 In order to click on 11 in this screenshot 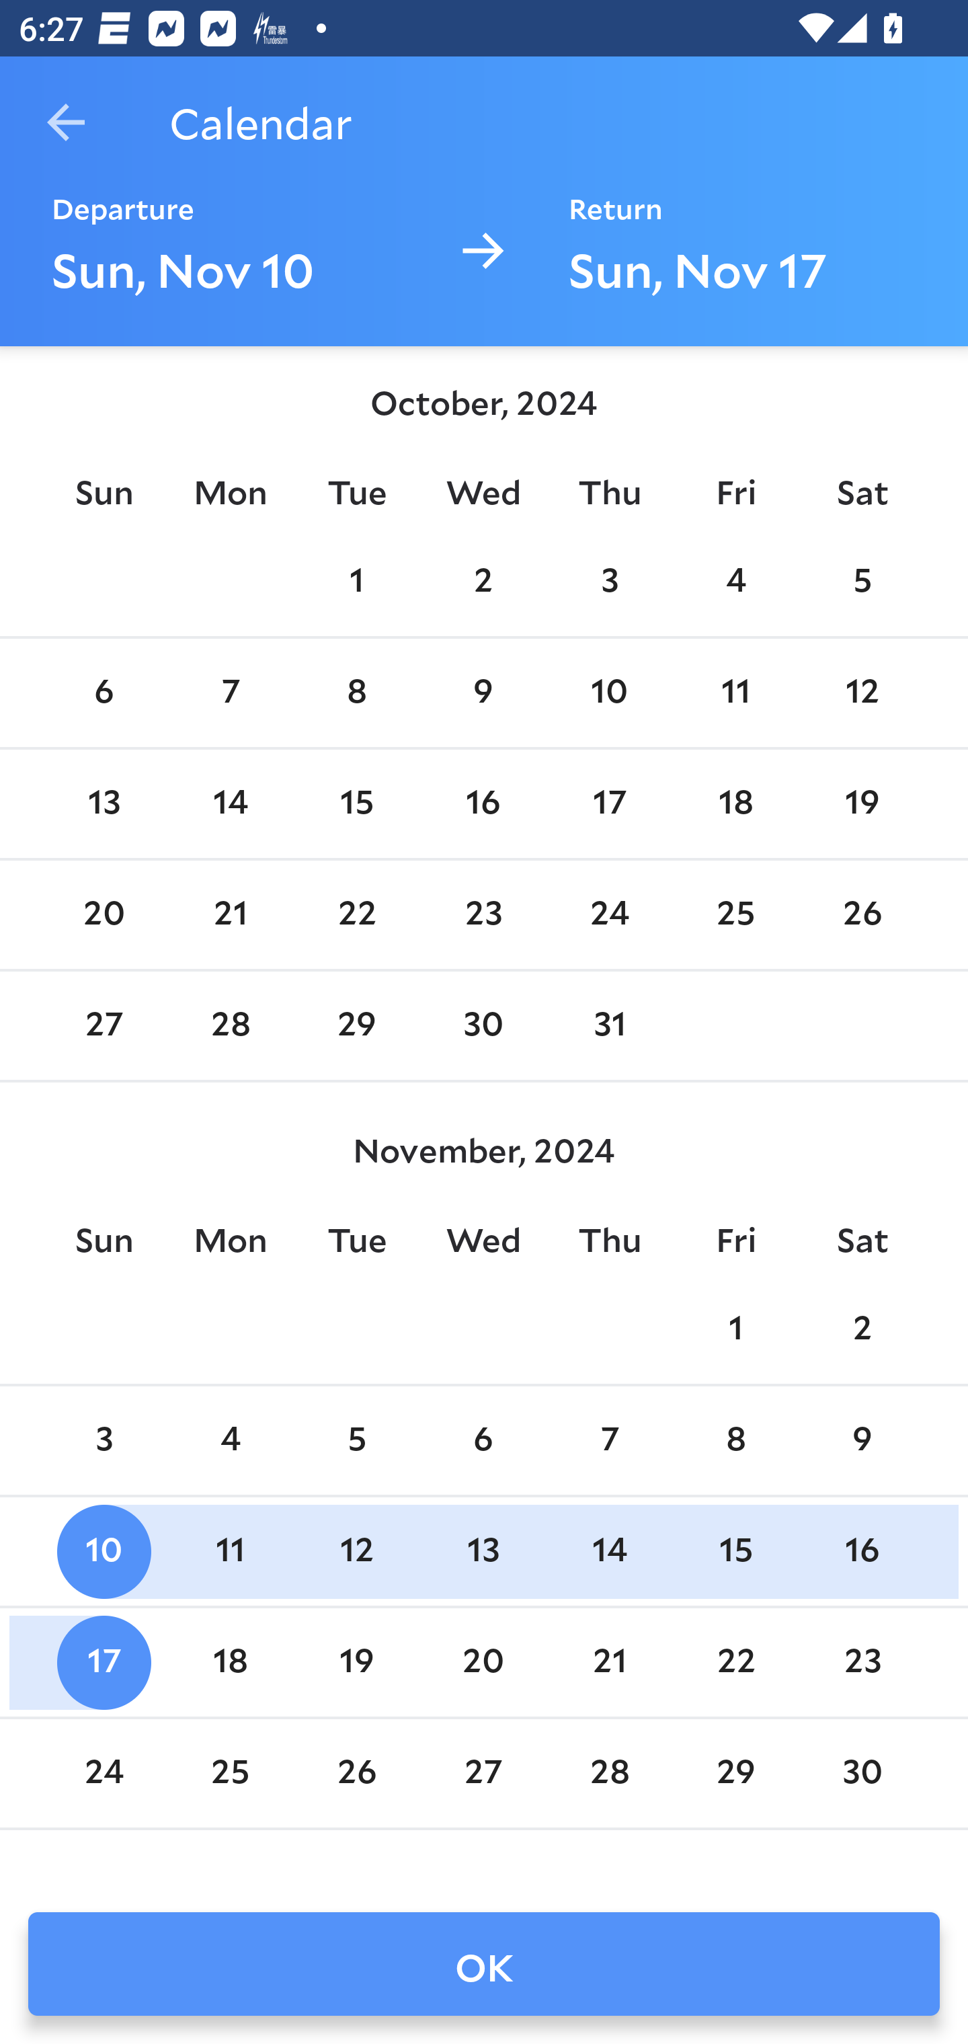, I will do `click(231, 1551)`.